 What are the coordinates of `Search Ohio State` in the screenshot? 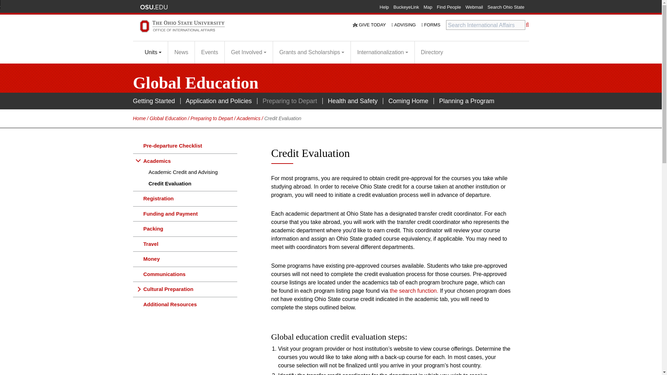 It's located at (506, 7).